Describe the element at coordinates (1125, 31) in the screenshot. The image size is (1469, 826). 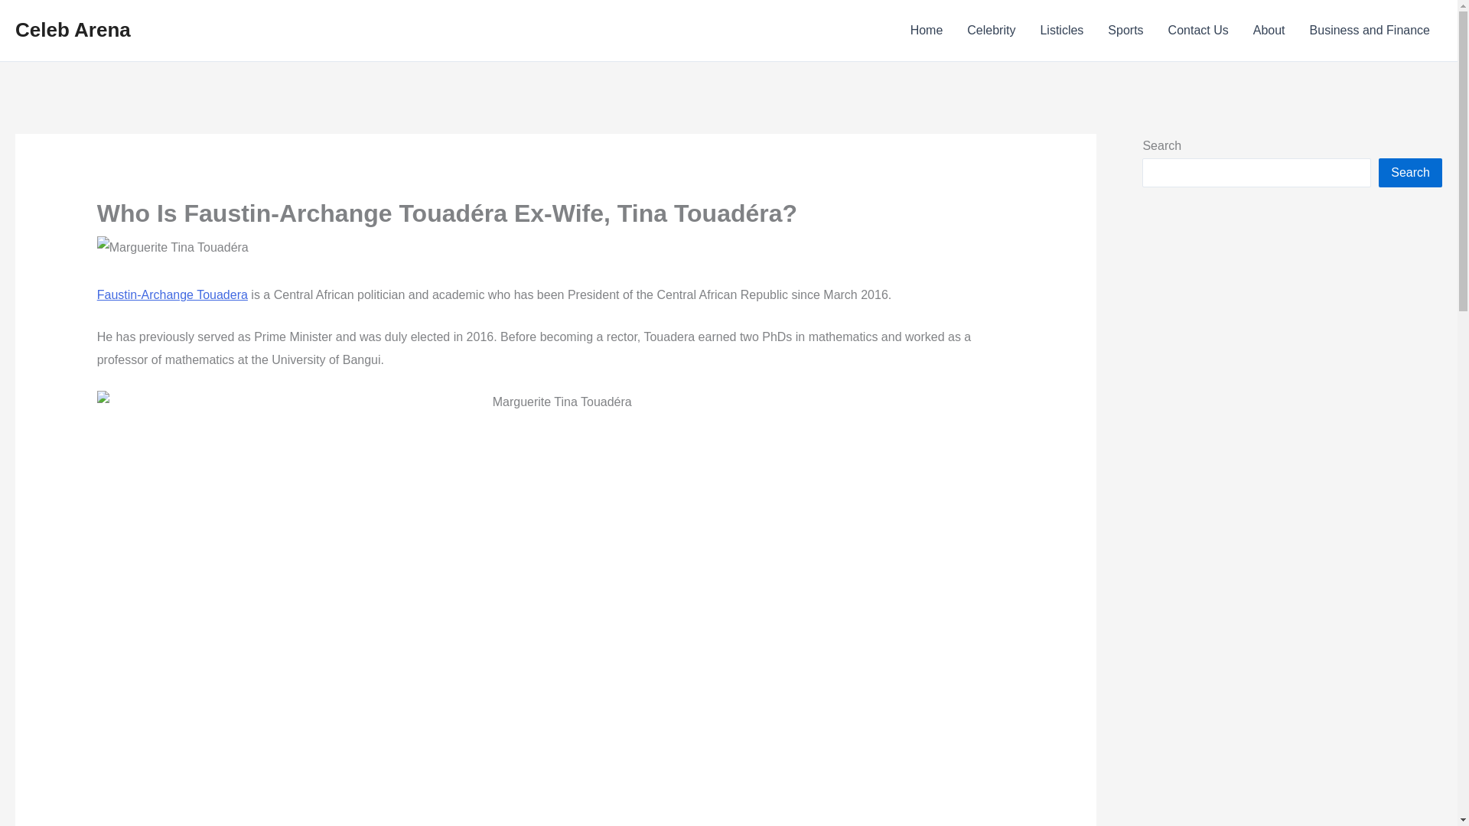
I see `Sports` at that location.